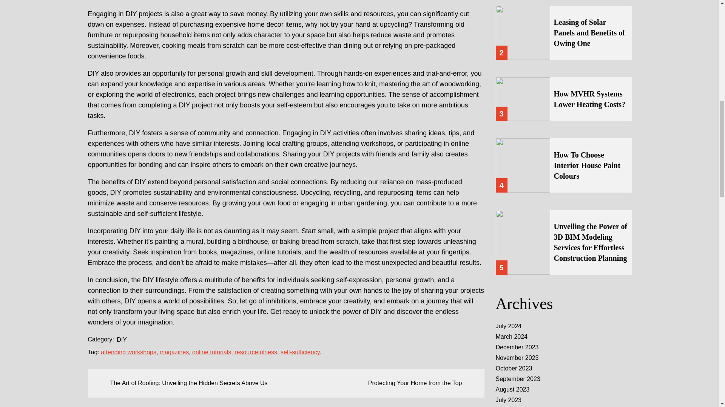 Image resolution: width=725 pixels, height=407 pixels. I want to click on resourcefulness, so click(255, 352).